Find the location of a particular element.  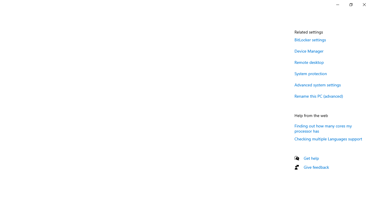

Advanced system settings is located at coordinates (318, 85).